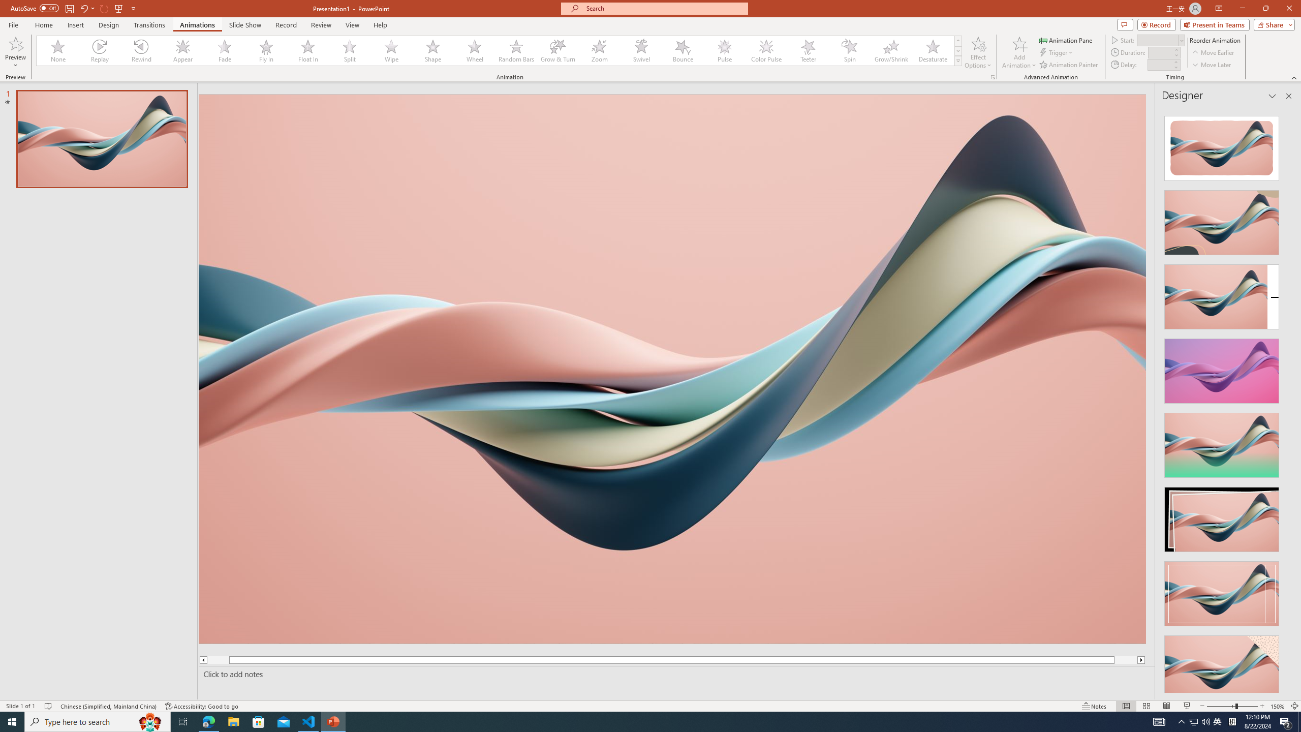 The height and width of the screenshot is (732, 1301). Describe the element at coordinates (475, 51) in the screenshot. I see `Wheel` at that location.